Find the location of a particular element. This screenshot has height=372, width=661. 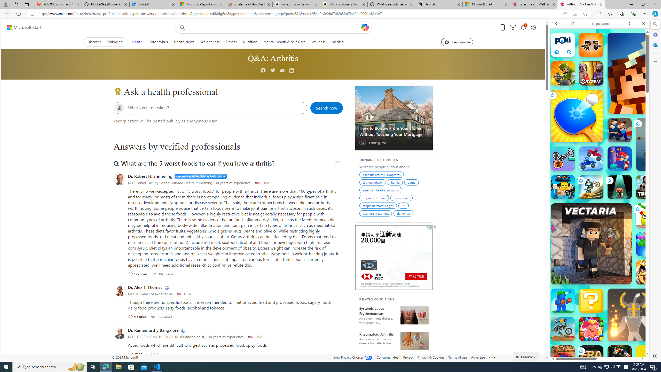

Zombie Rush Zombie Rush is located at coordinates (591, 45).